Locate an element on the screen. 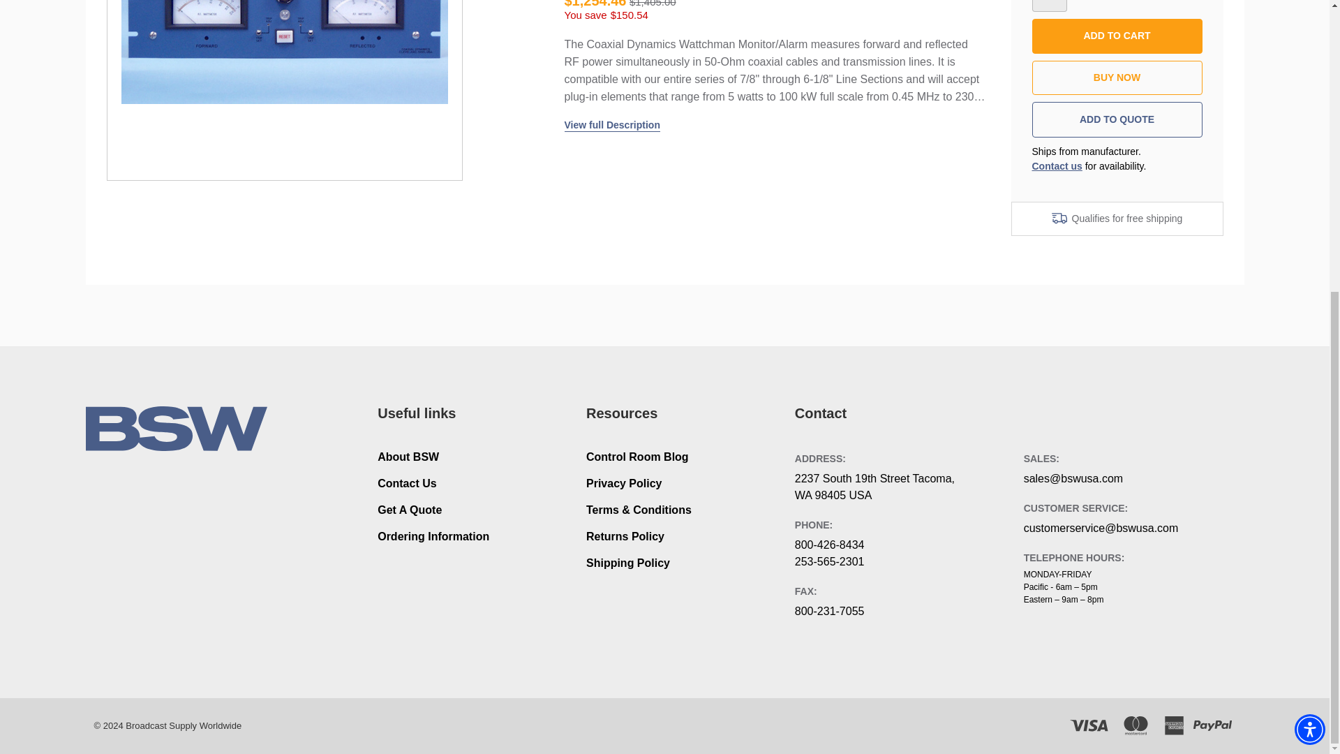 This screenshot has width=1340, height=754. Buy Now is located at coordinates (1117, 78).